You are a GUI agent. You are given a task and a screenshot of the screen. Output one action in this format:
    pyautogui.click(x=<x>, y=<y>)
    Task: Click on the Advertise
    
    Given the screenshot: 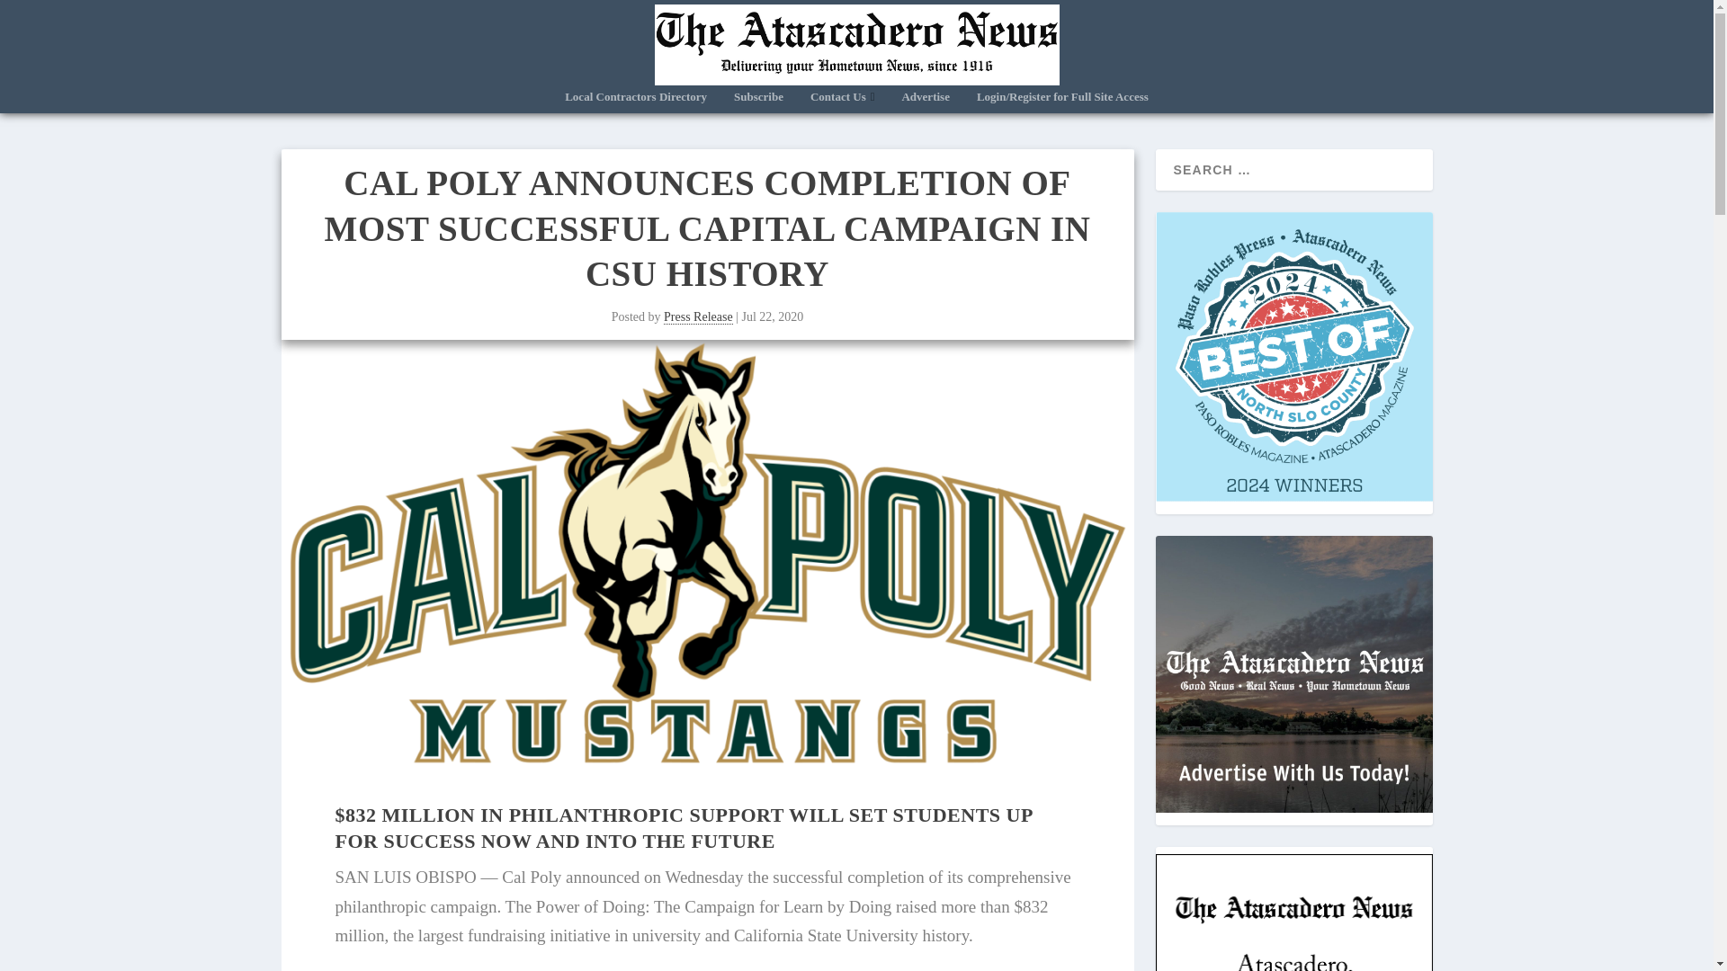 What is the action you would take?
    pyautogui.click(x=925, y=102)
    